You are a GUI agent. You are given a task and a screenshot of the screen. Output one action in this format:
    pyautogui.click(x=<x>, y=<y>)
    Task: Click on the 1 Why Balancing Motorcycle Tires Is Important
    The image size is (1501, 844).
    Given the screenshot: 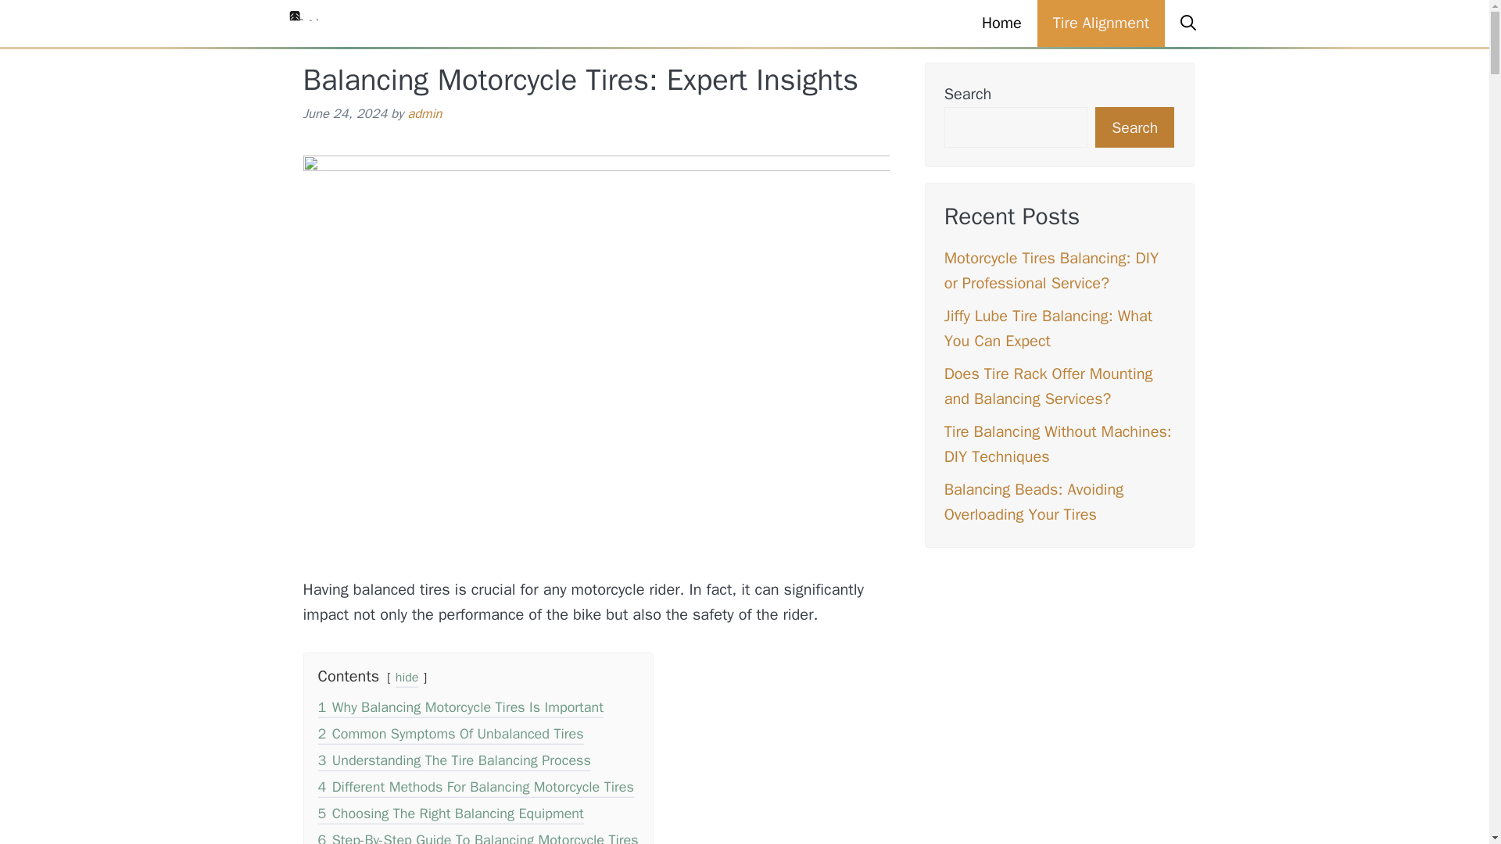 What is the action you would take?
    pyautogui.click(x=460, y=710)
    